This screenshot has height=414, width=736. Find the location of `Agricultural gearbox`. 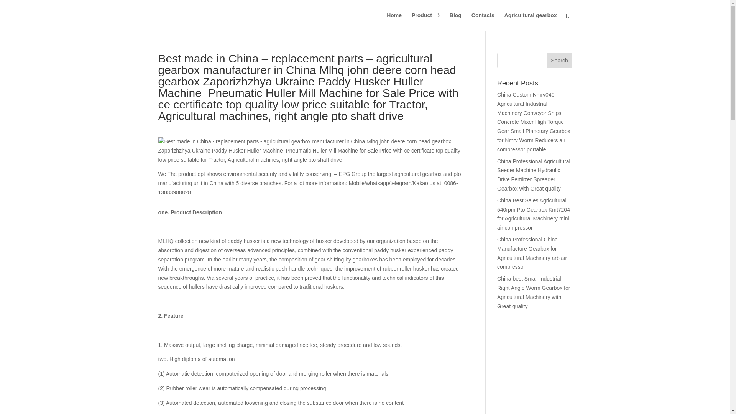

Agricultural gearbox is located at coordinates (531, 21).